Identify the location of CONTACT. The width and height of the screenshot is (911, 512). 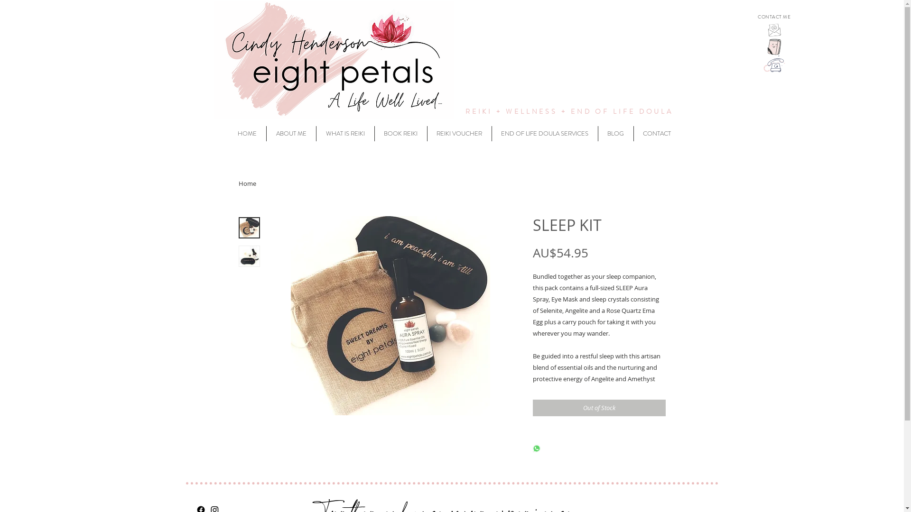
(657, 134).